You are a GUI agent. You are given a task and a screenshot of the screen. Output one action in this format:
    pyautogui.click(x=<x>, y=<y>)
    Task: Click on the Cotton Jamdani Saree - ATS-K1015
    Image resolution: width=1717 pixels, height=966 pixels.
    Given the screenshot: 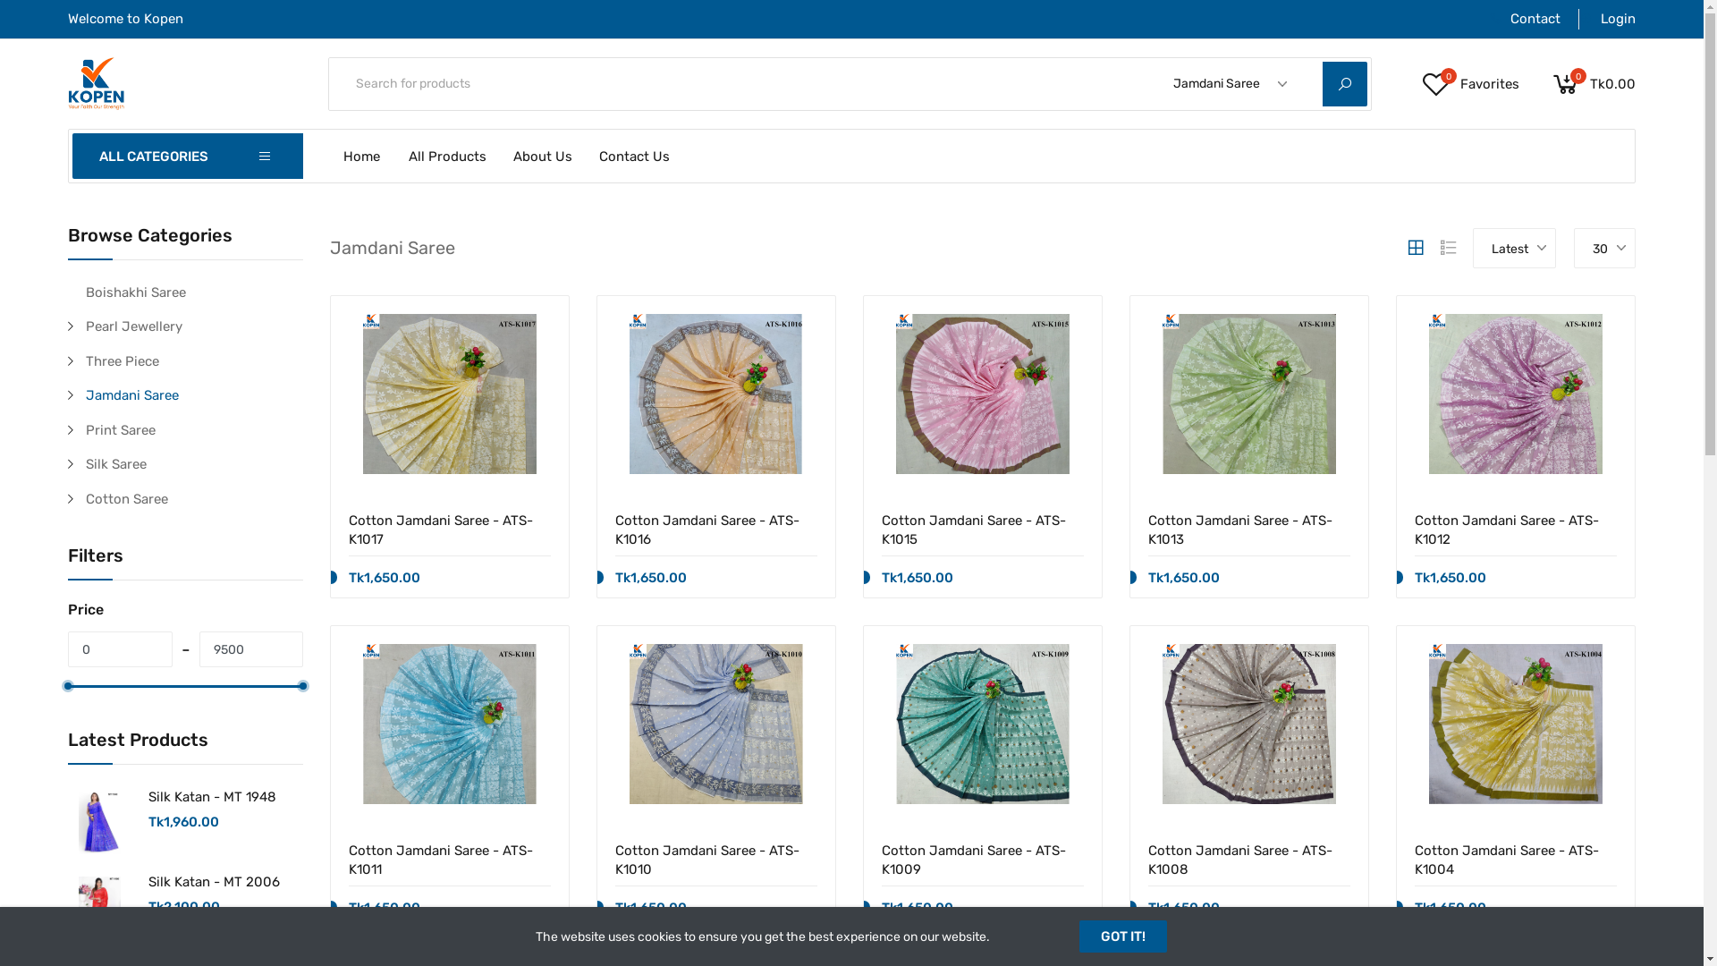 What is the action you would take?
    pyautogui.click(x=983, y=530)
    